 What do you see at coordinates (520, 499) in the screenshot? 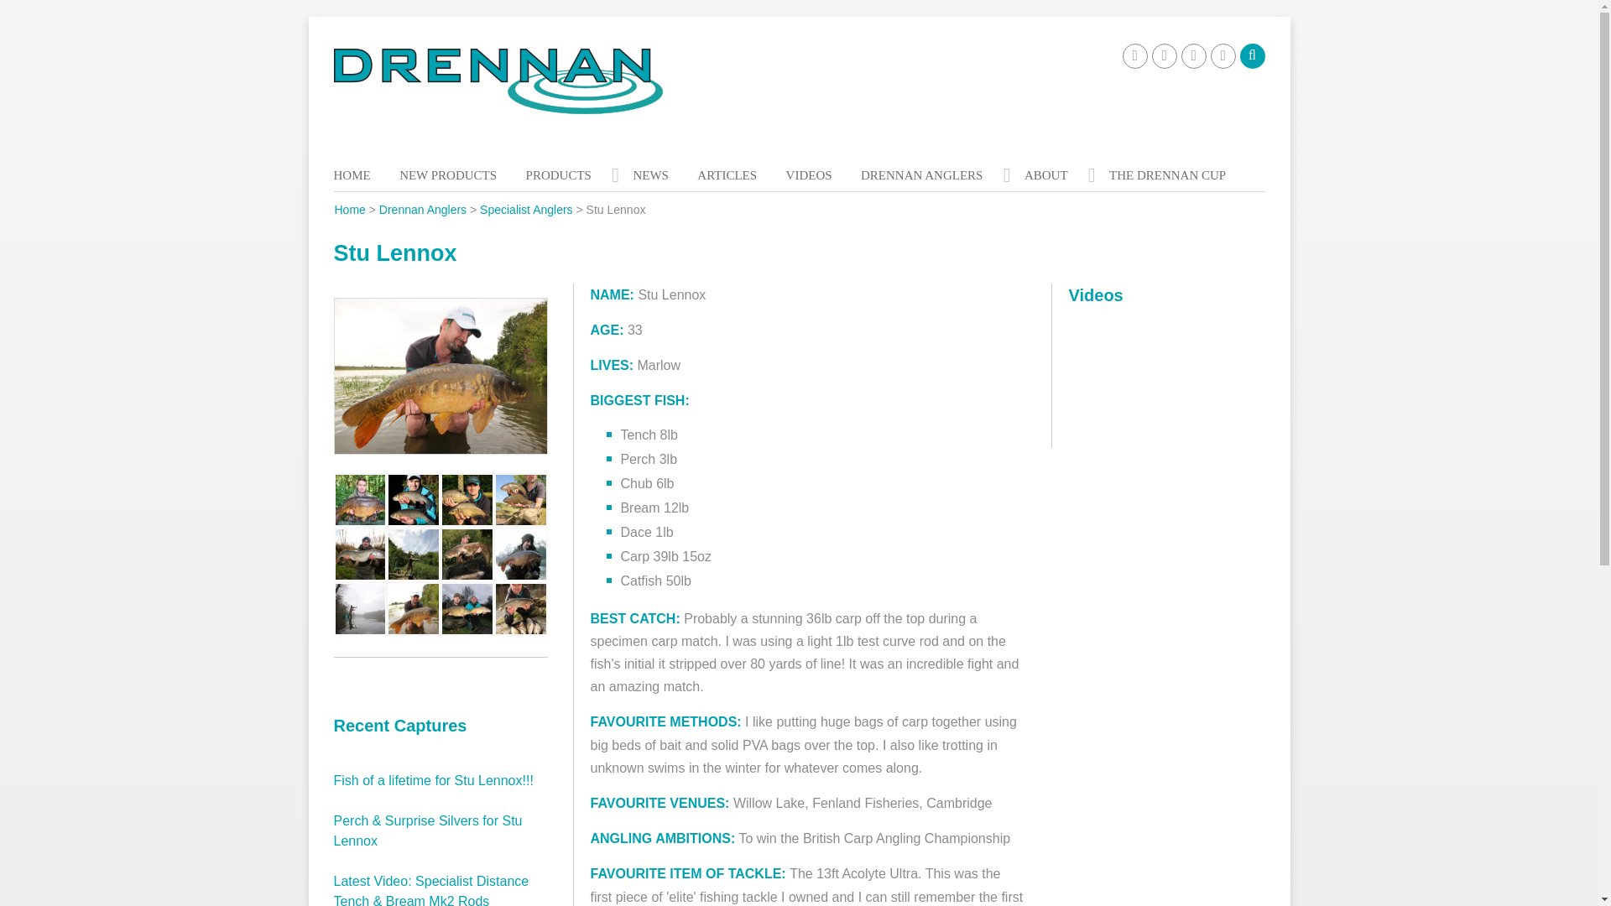
I see `Stu Lennox` at bounding box center [520, 499].